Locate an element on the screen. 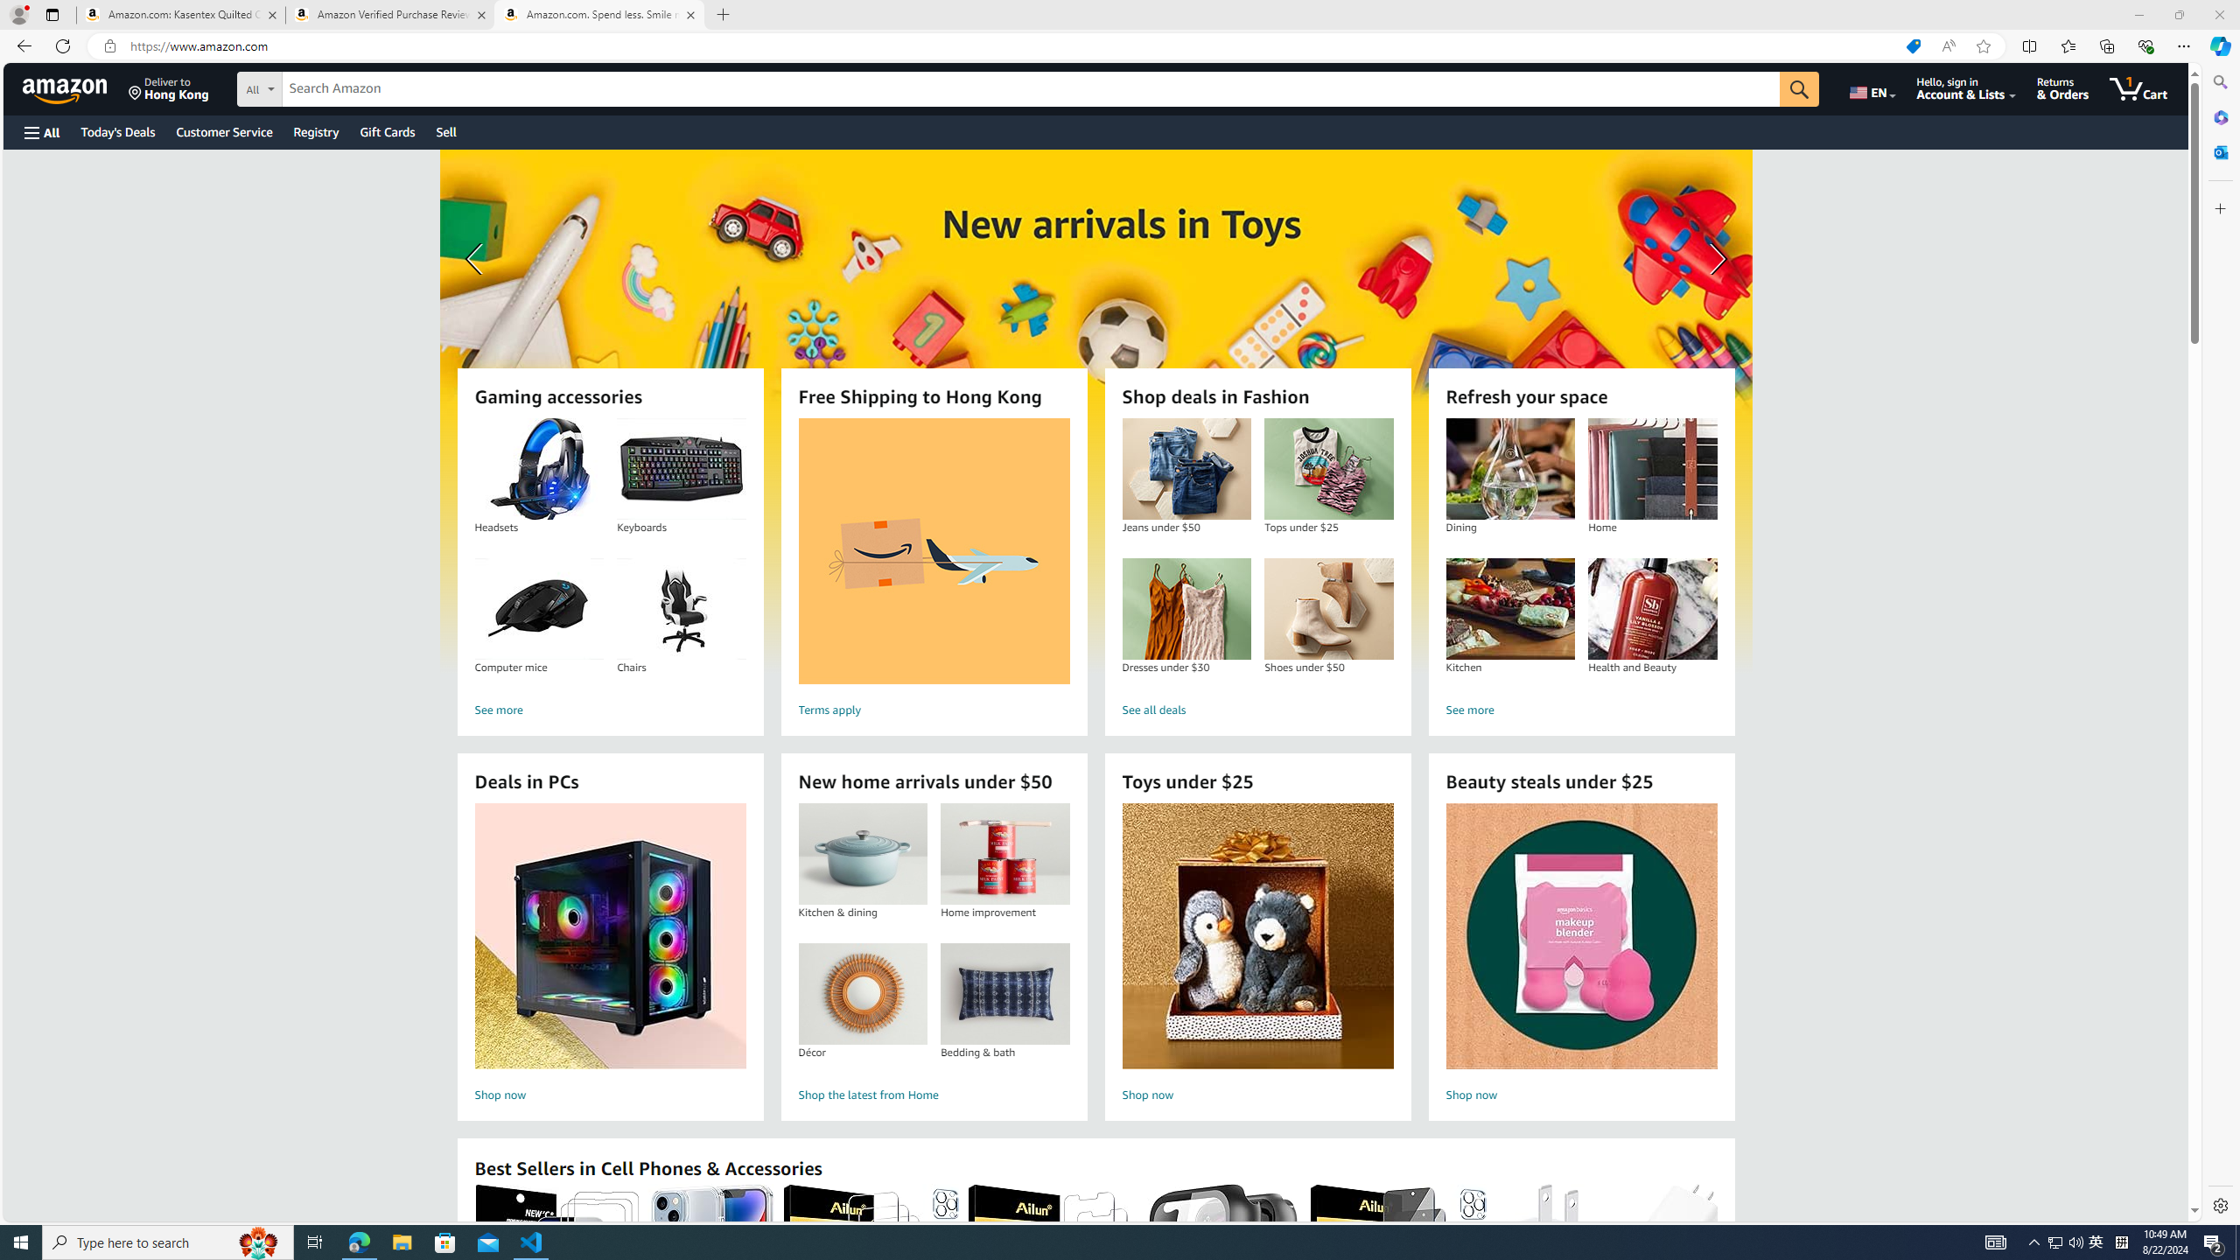 The width and height of the screenshot is (2240, 1260). Amazon is located at coordinates (66, 88).